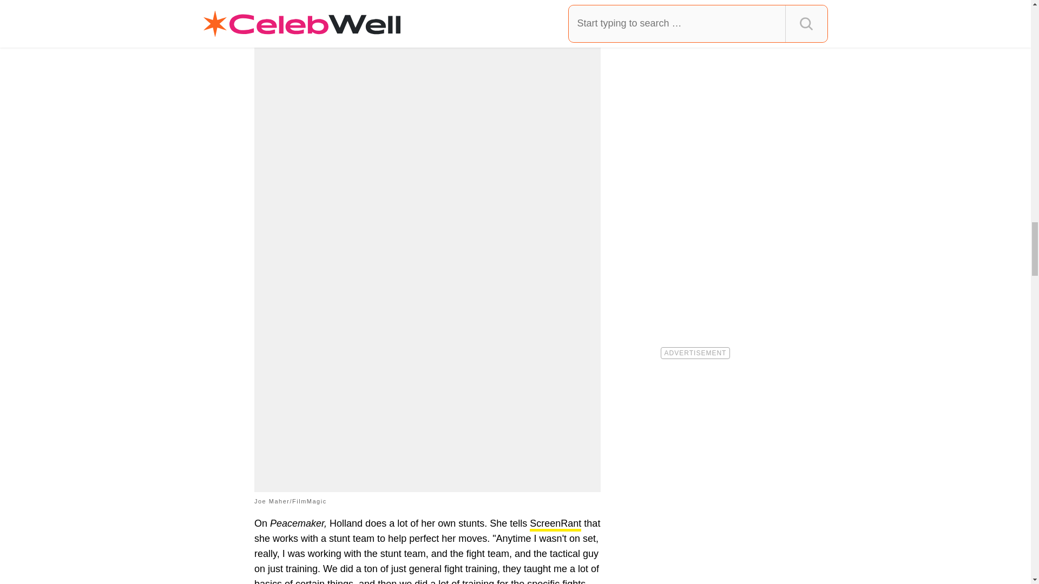 The image size is (1039, 584). What do you see at coordinates (555, 525) in the screenshot?
I see `ScreenRant` at bounding box center [555, 525].